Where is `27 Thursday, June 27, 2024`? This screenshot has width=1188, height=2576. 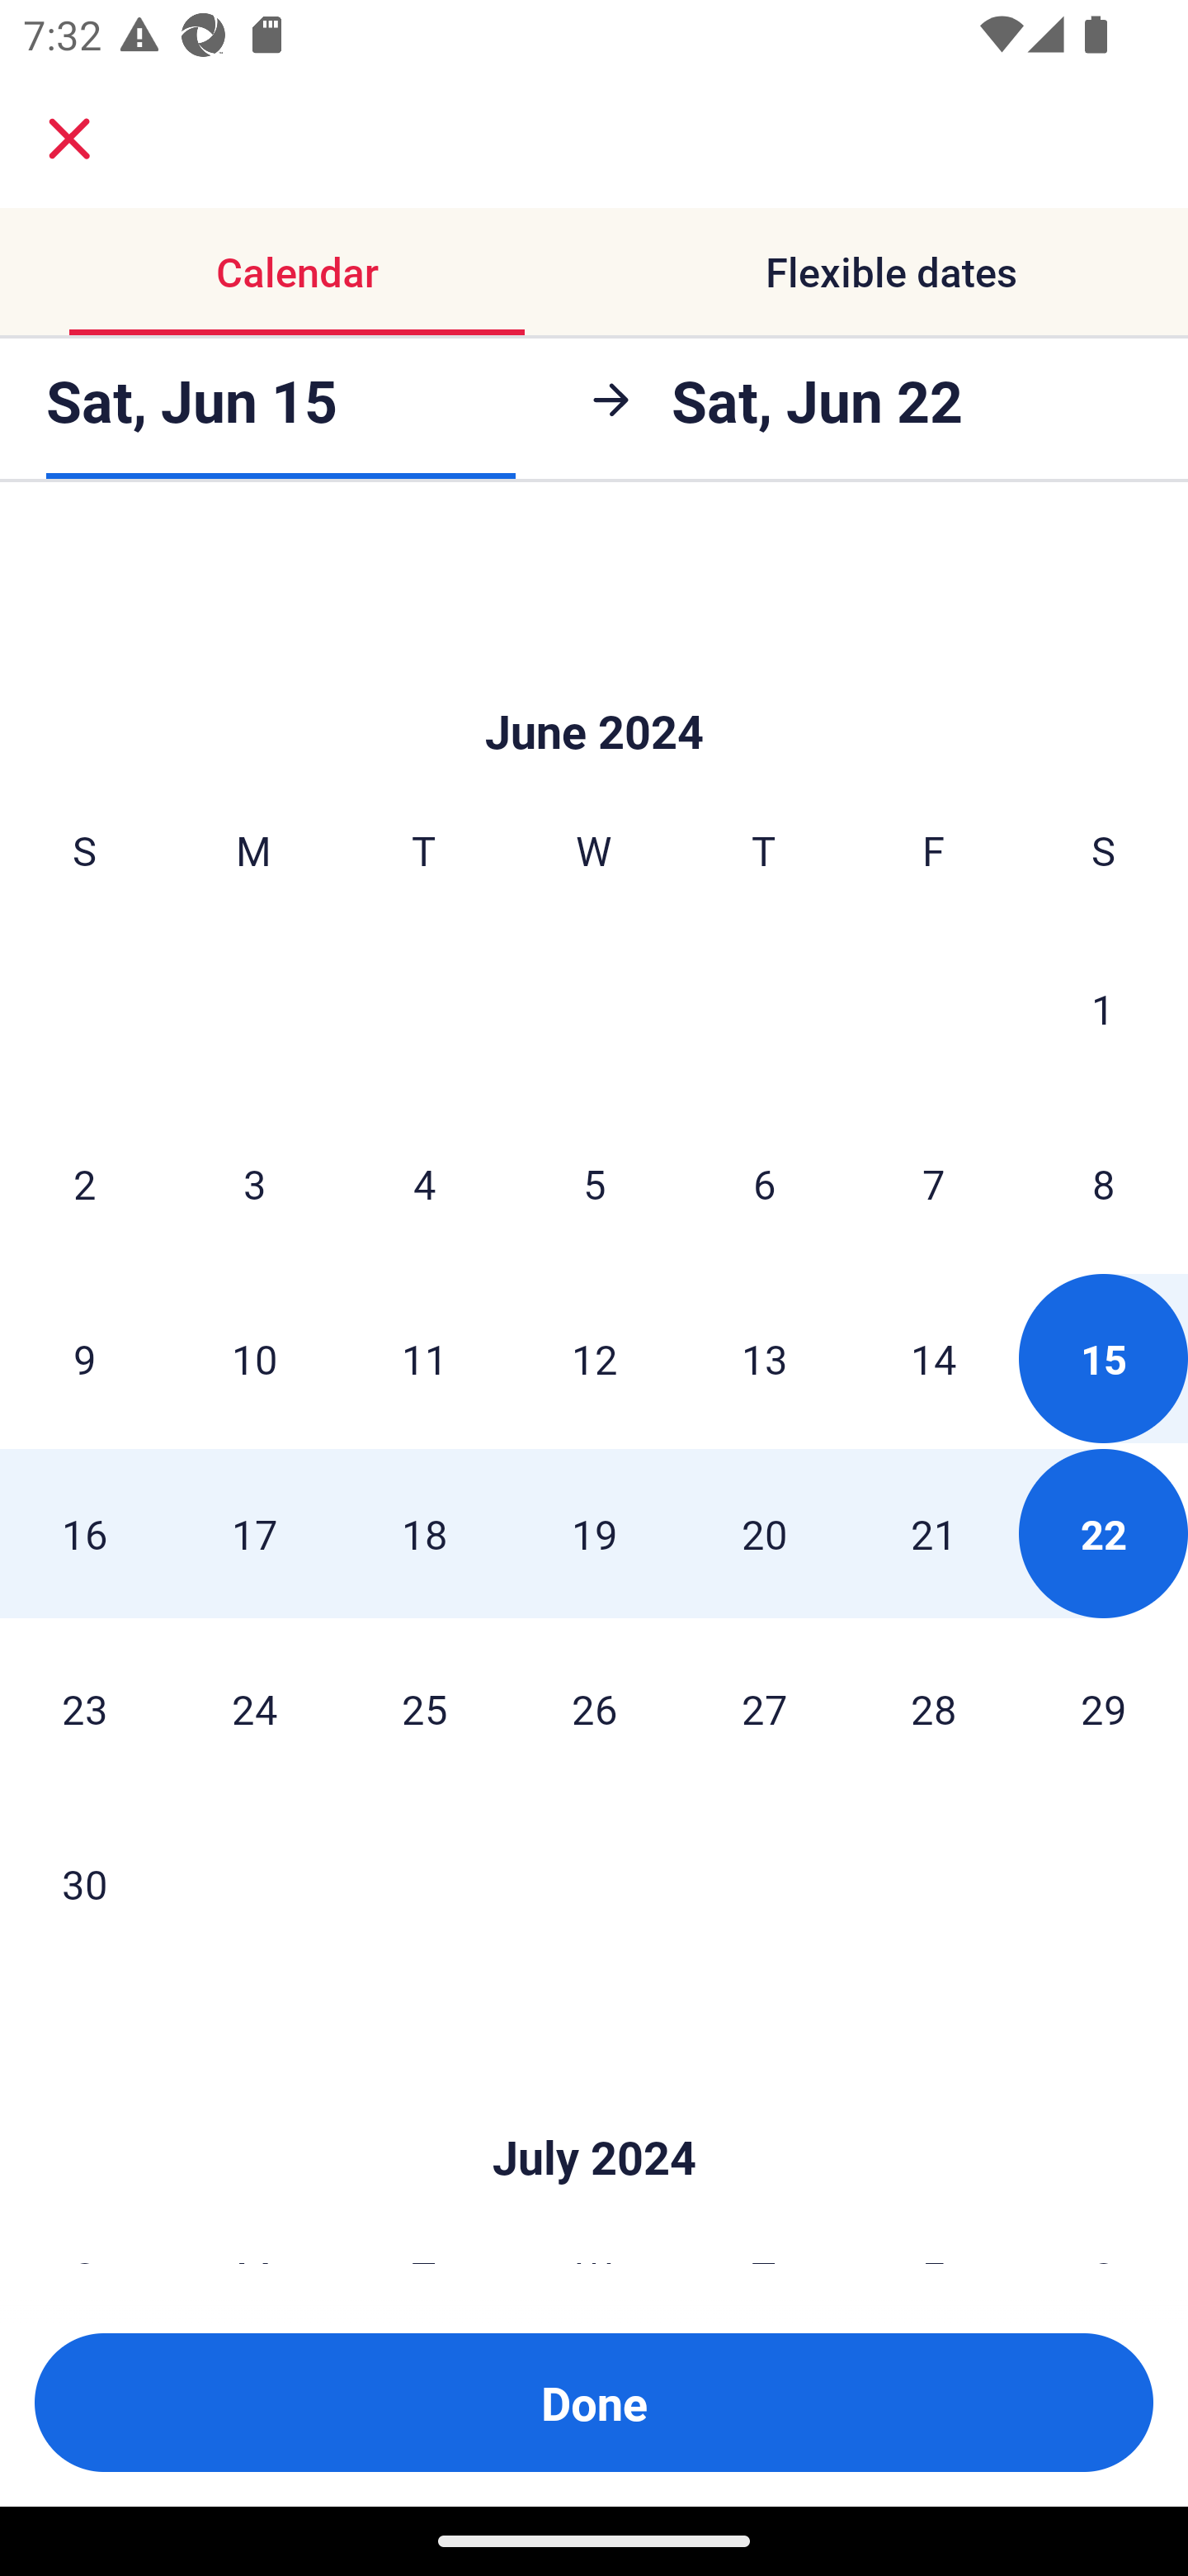
27 Thursday, June 27, 2024 is located at coordinates (764, 1707).